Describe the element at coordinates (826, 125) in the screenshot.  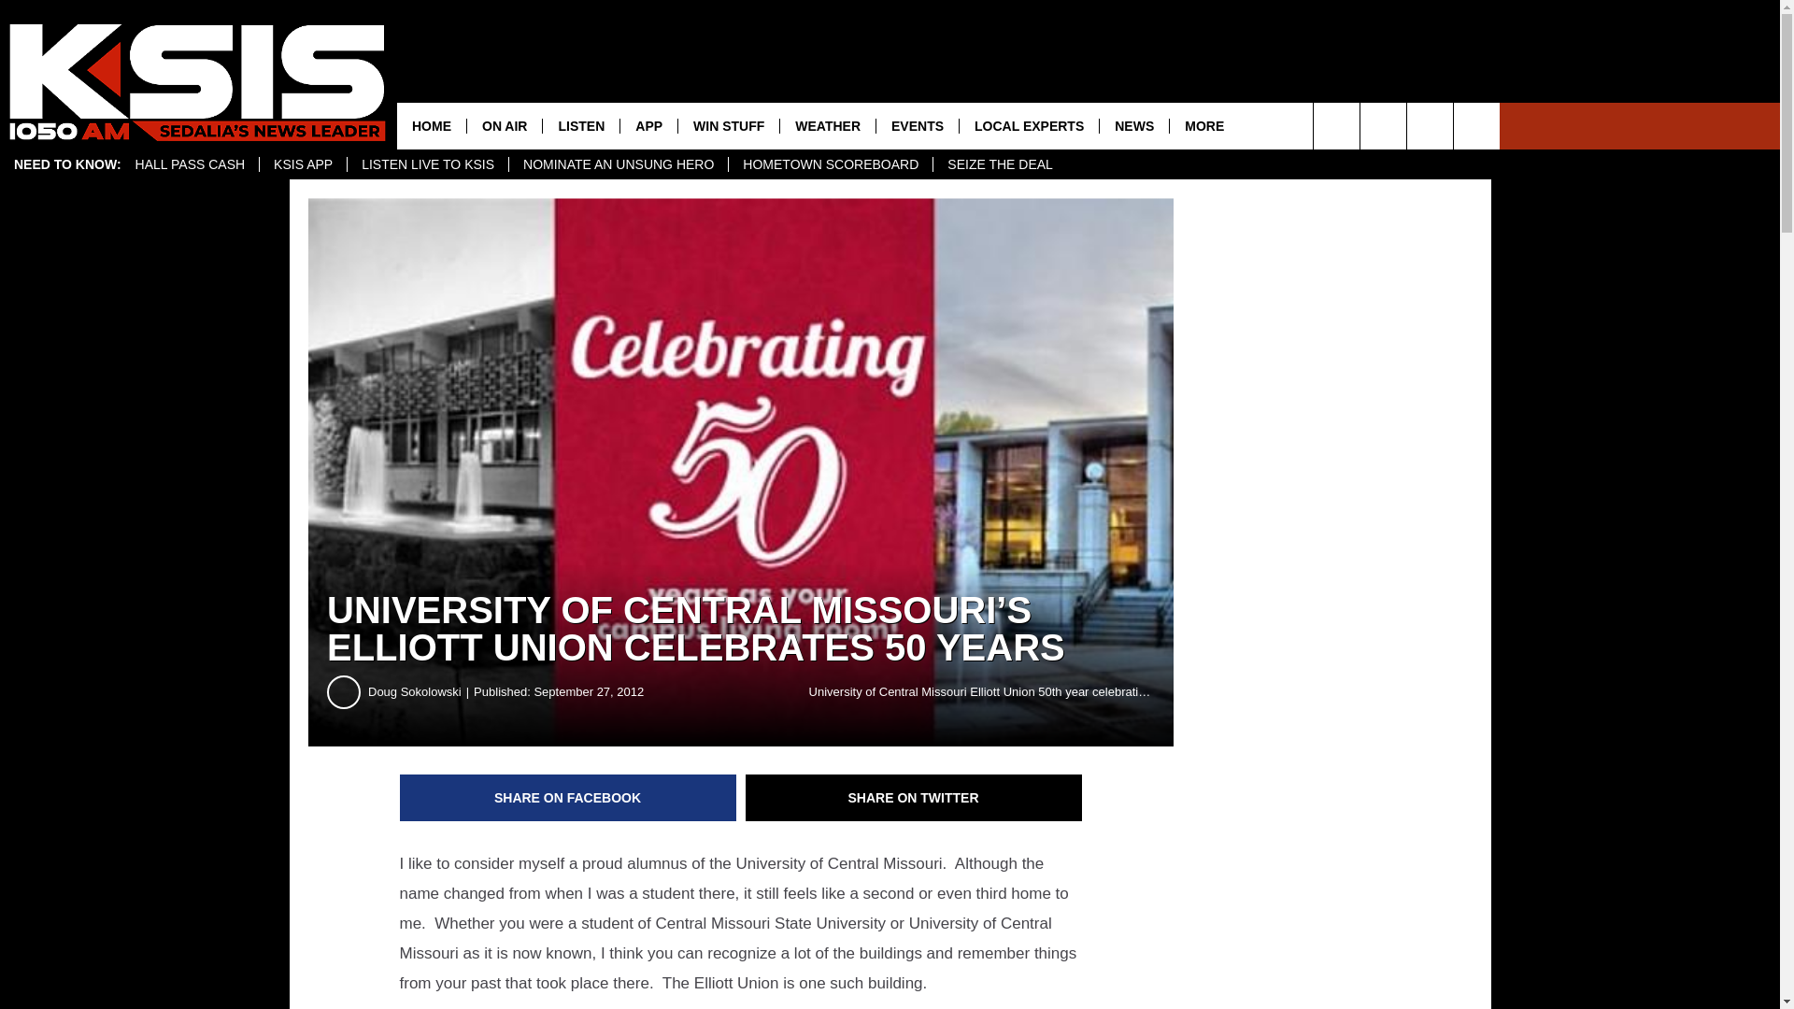
I see `WEATHER` at that location.